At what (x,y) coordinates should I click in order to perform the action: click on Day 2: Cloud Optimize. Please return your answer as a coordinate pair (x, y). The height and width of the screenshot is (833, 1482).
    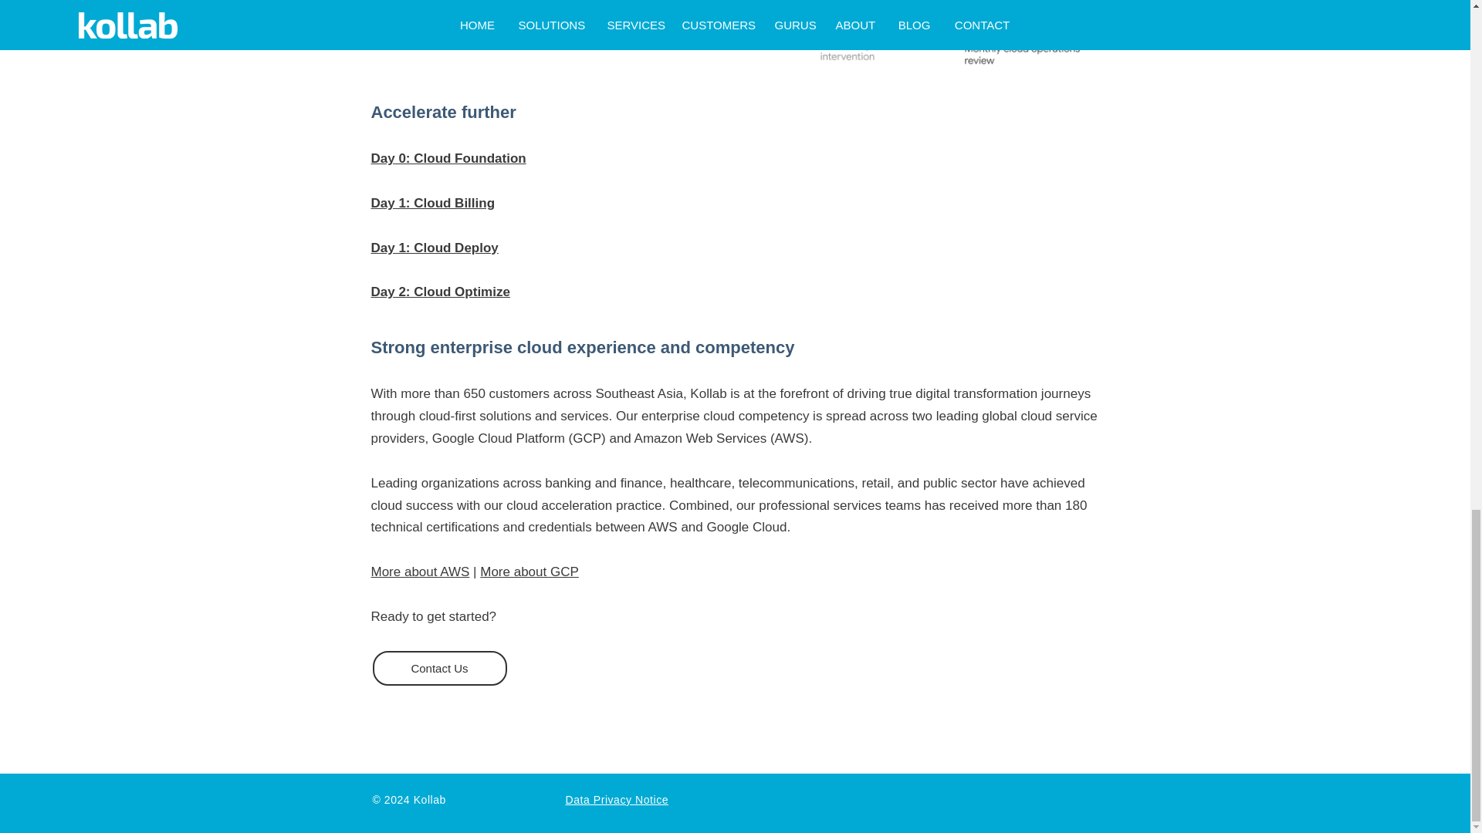
    Looking at the image, I should click on (440, 292).